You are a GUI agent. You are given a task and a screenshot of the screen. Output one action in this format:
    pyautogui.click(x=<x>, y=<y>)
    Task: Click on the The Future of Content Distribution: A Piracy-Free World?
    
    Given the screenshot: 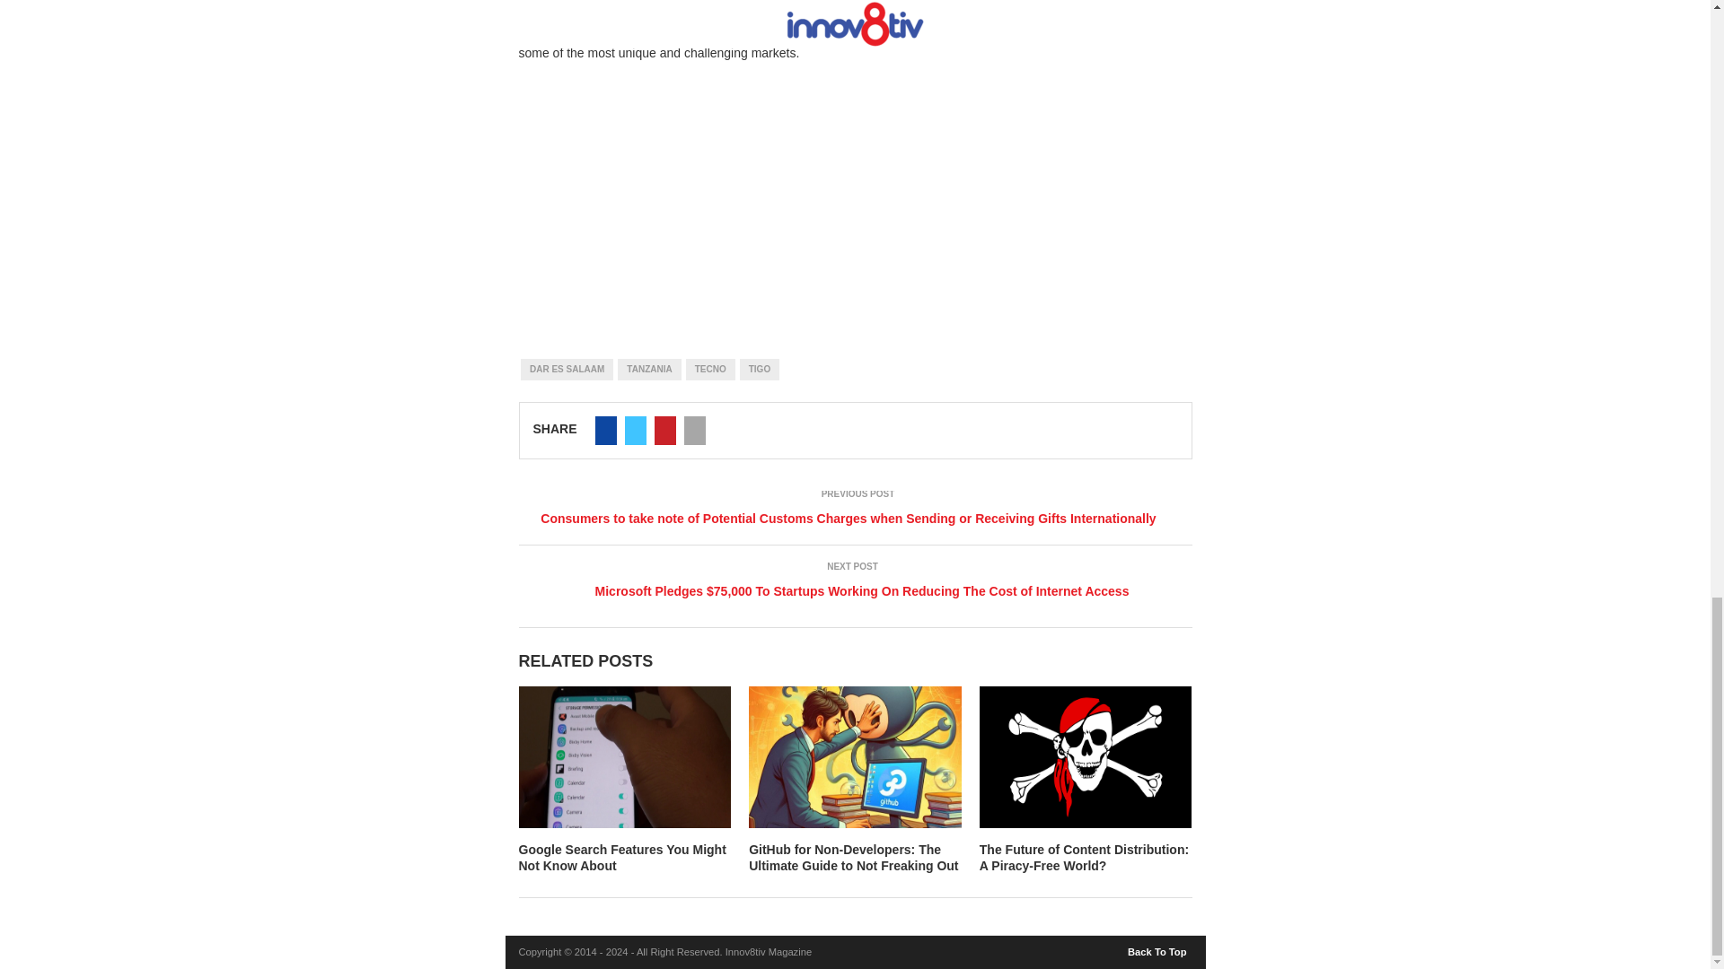 What is the action you would take?
    pyautogui.click(x=1084, y=858)
    